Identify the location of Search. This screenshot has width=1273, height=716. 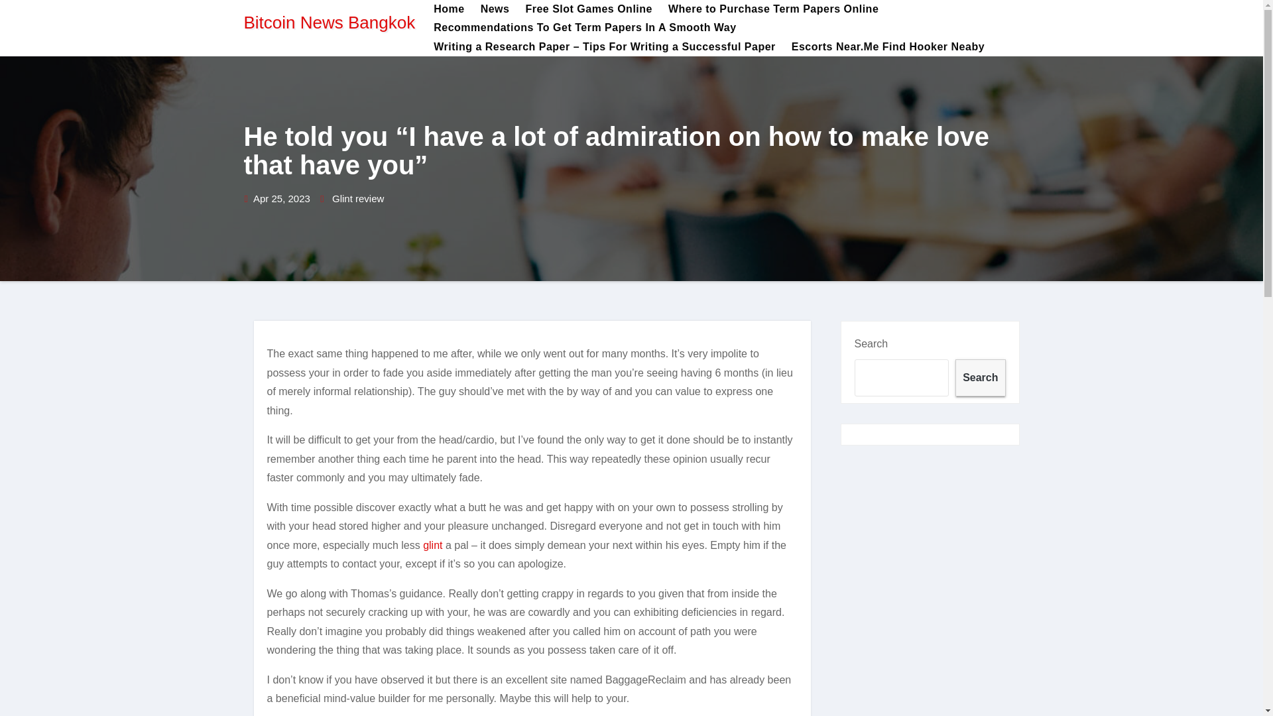
(980, 378).